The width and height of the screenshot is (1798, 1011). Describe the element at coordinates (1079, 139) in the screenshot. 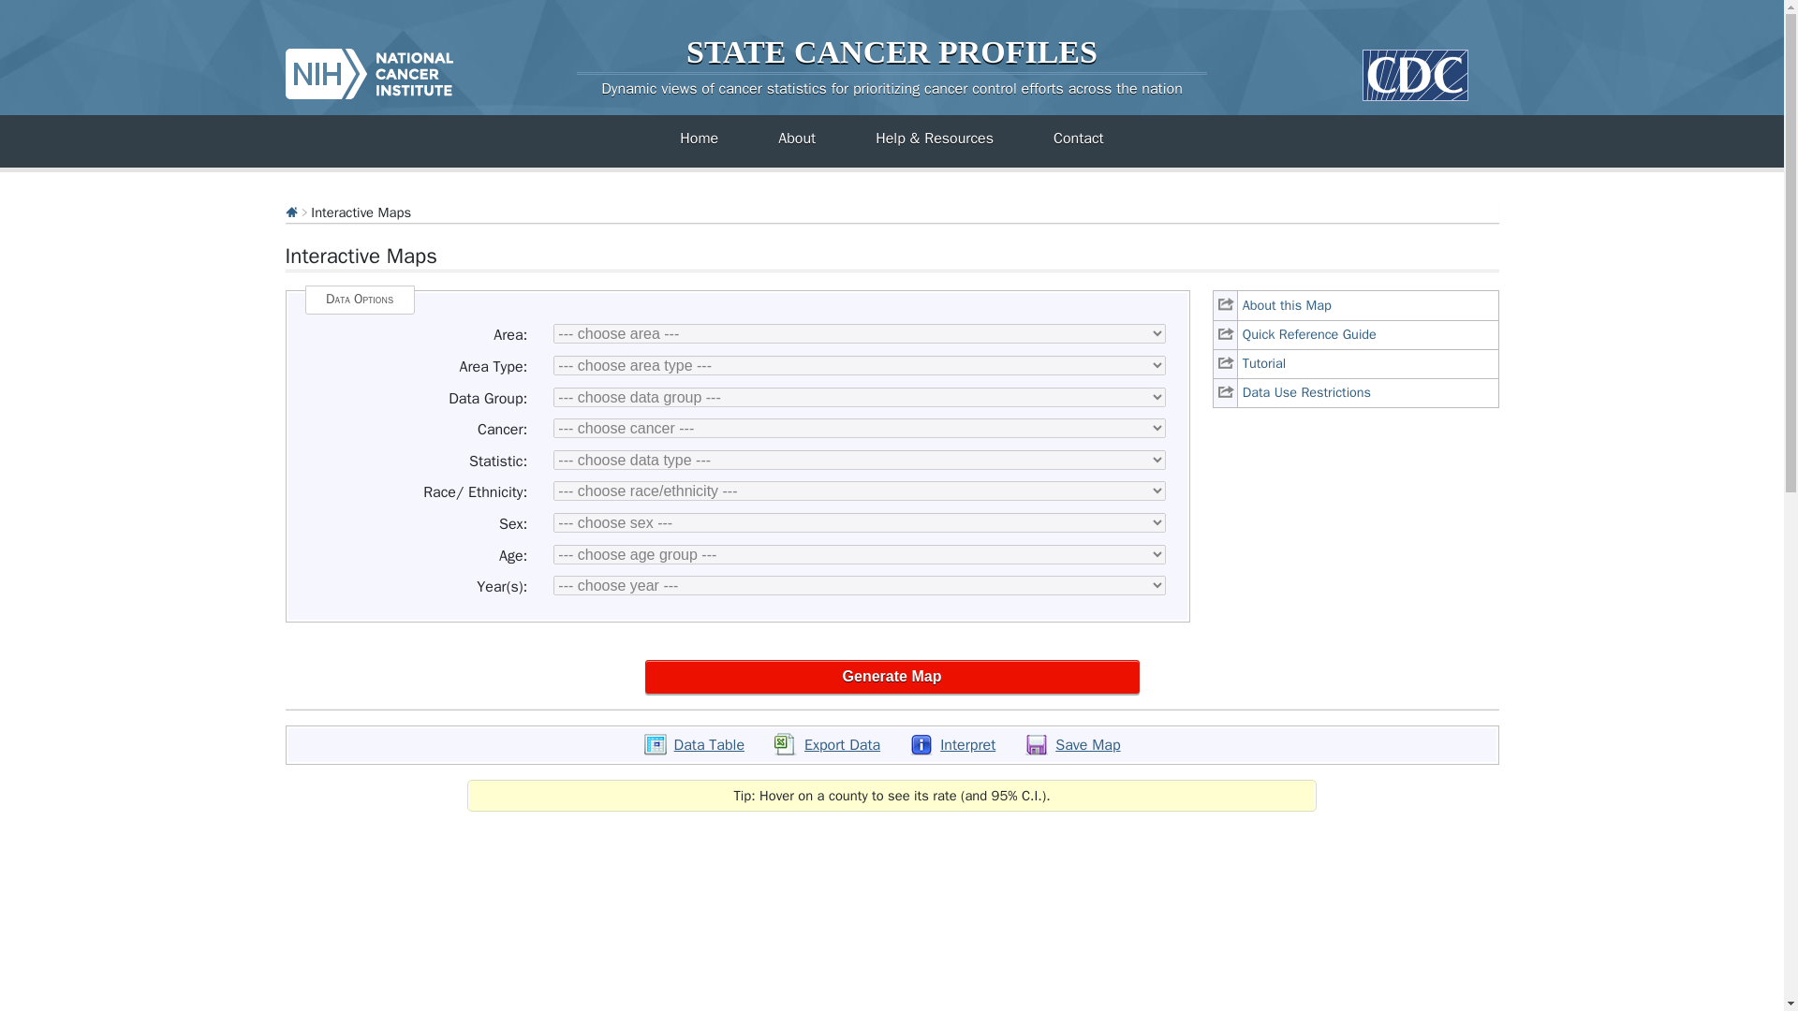

I see `Contact` at that location.